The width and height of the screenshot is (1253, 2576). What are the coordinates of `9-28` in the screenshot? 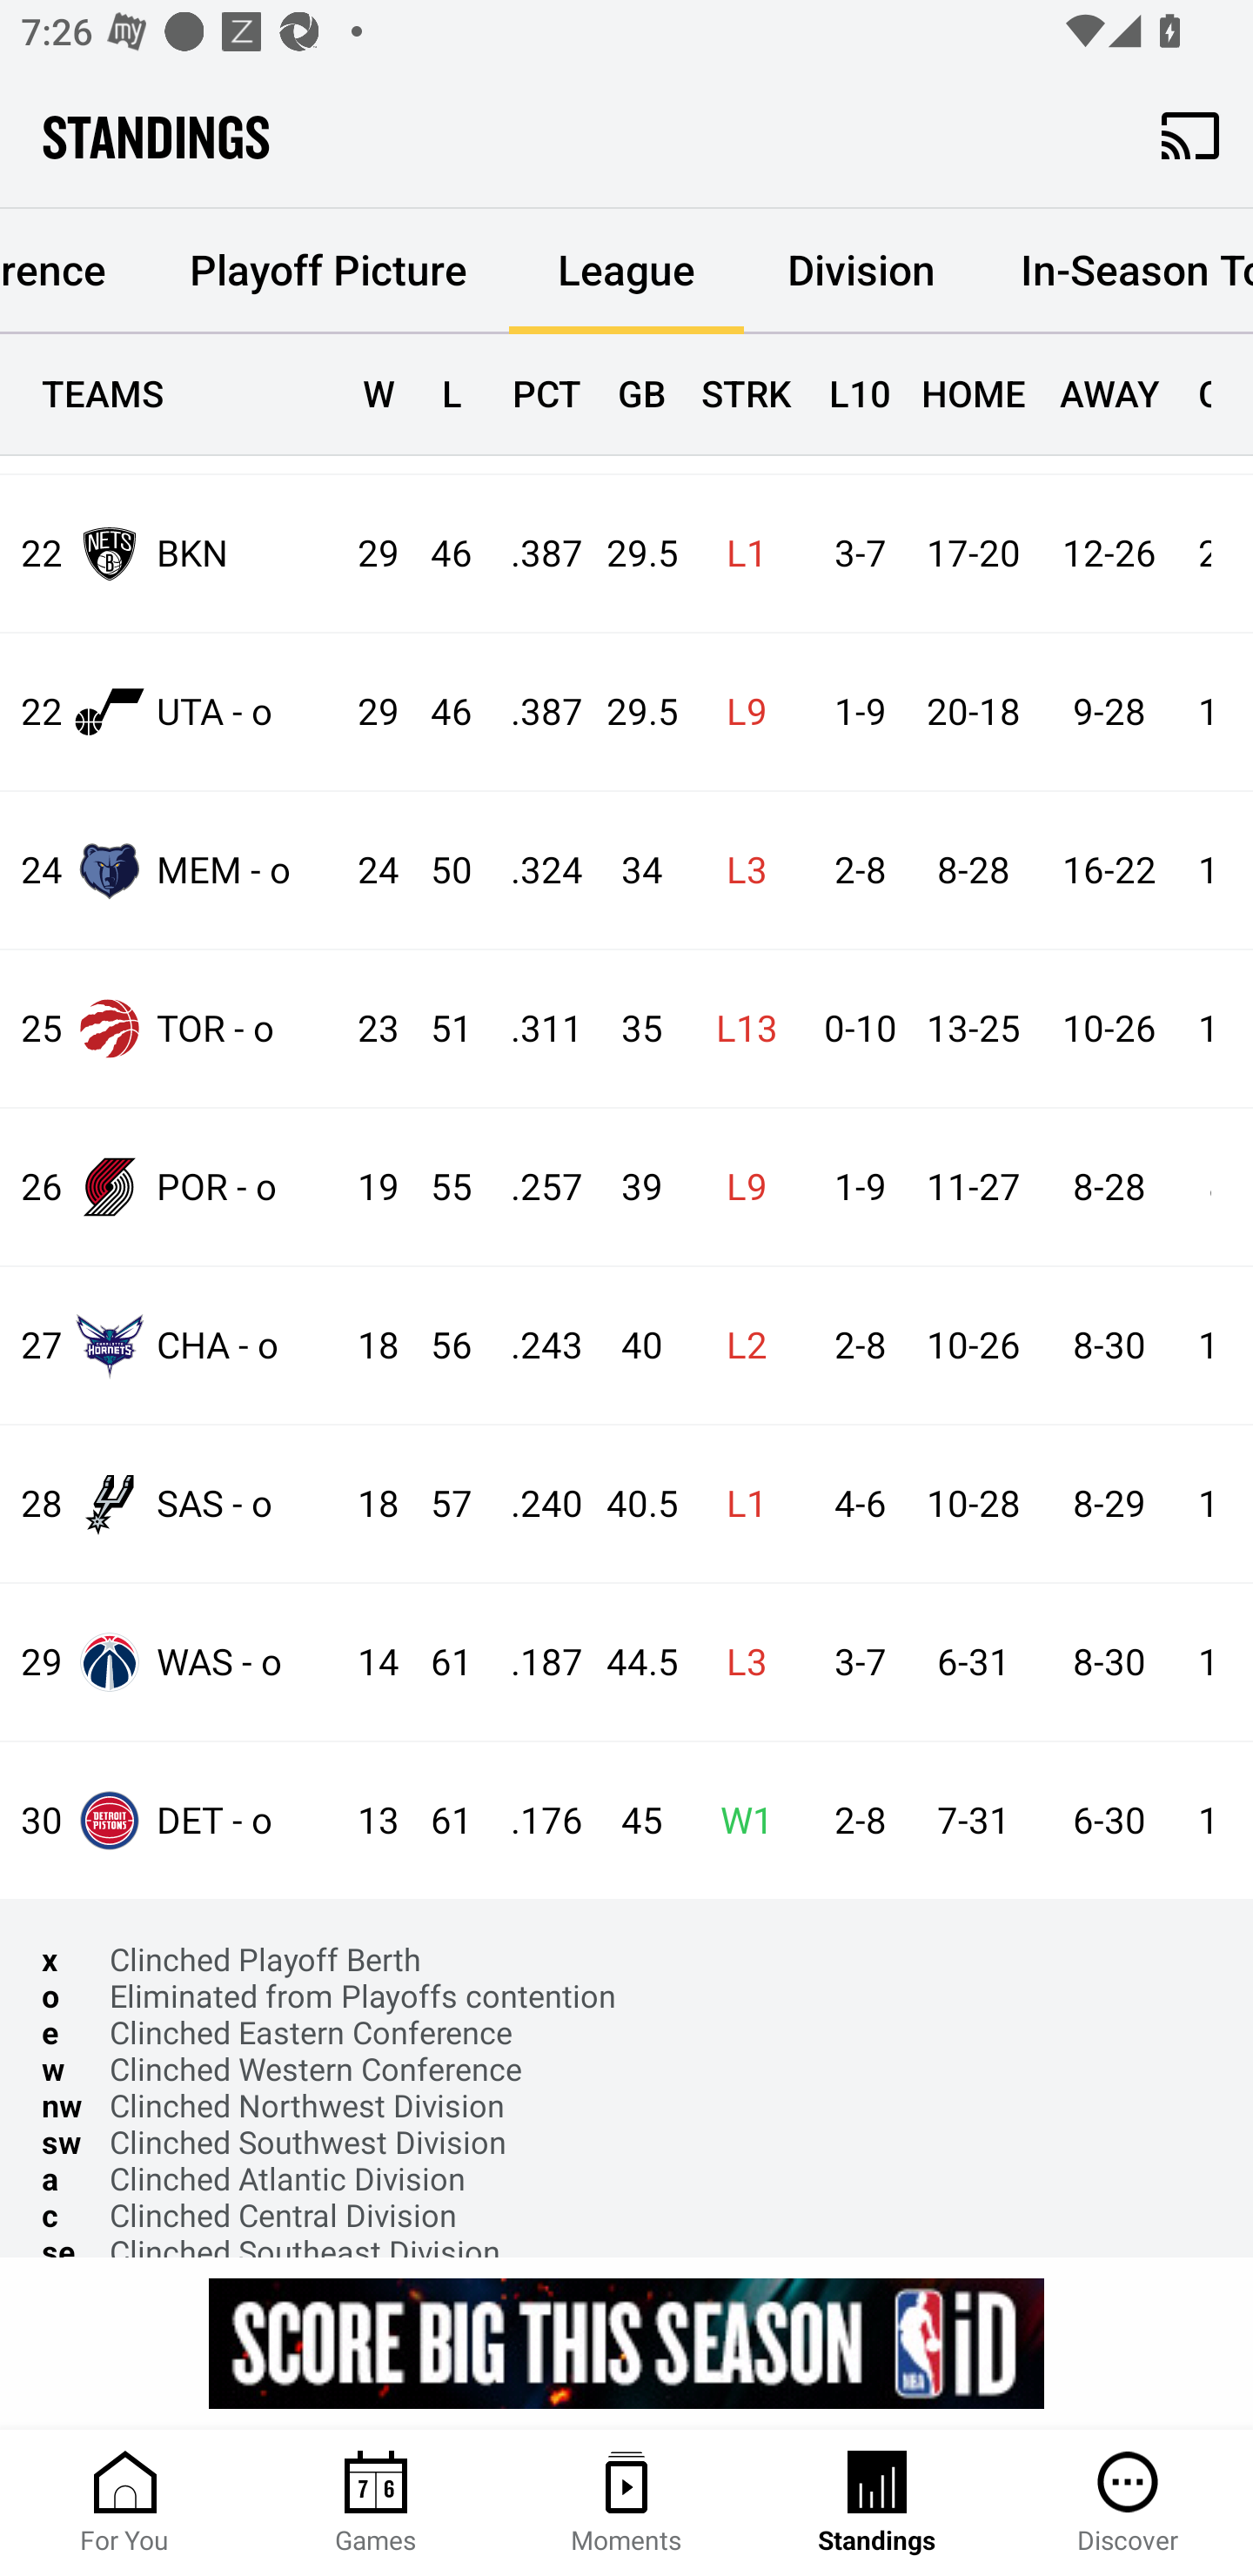 It's located at (1109, 712).